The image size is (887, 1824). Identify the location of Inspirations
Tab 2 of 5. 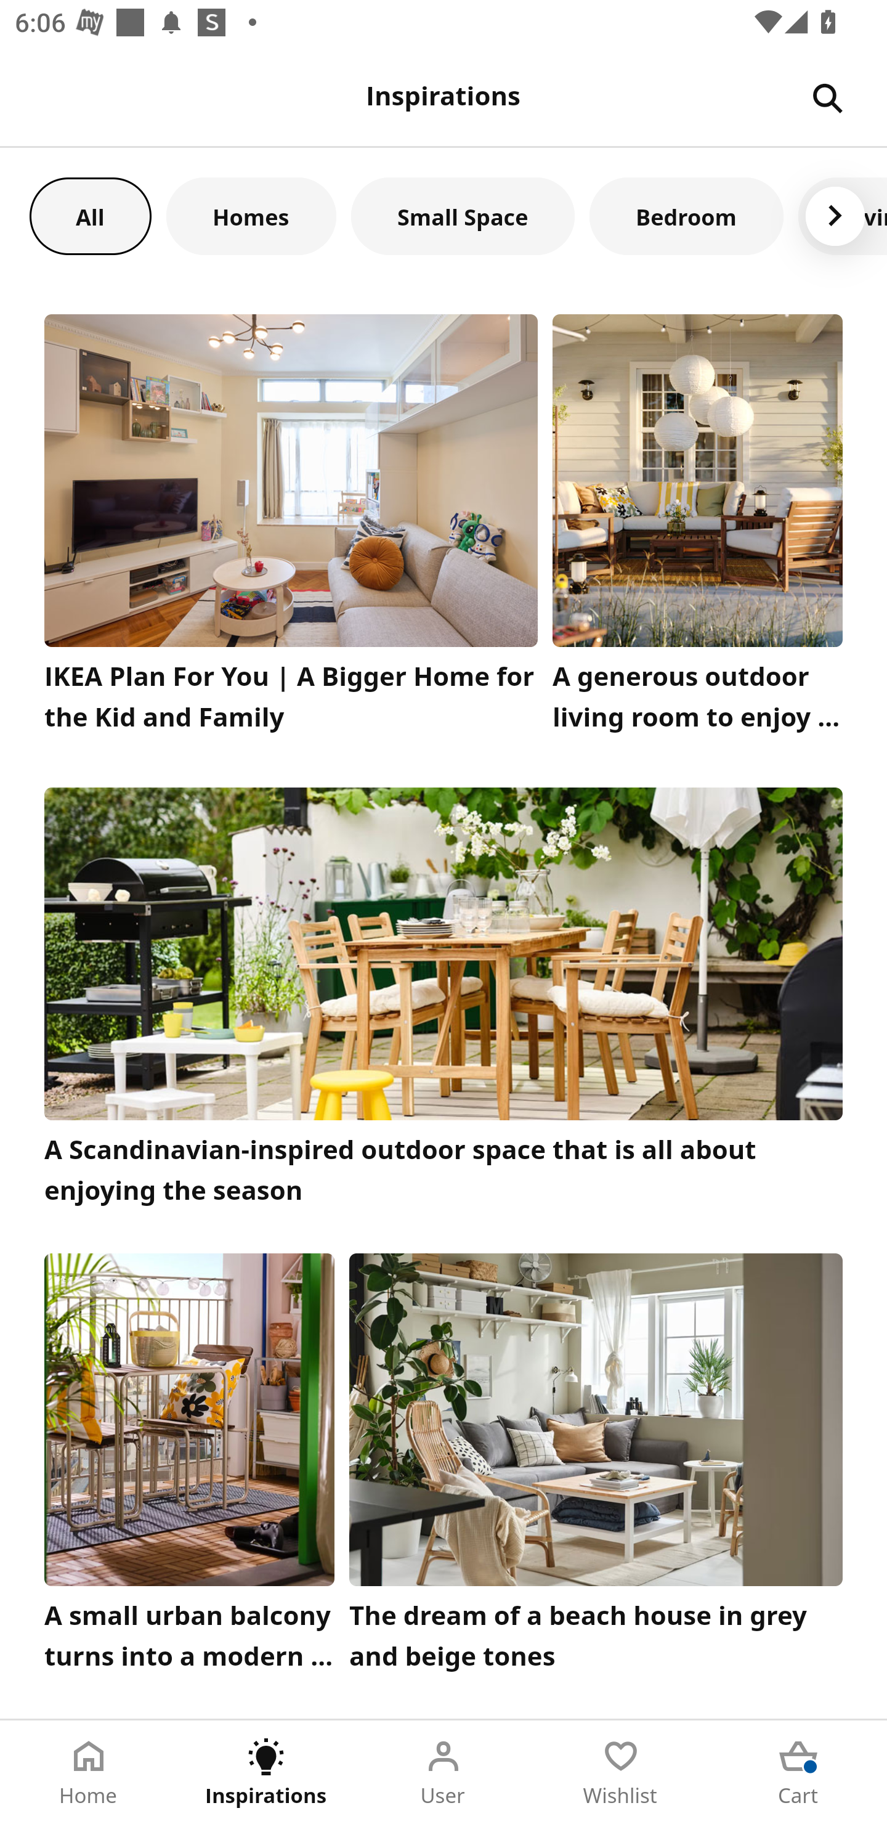
(266, 1772).